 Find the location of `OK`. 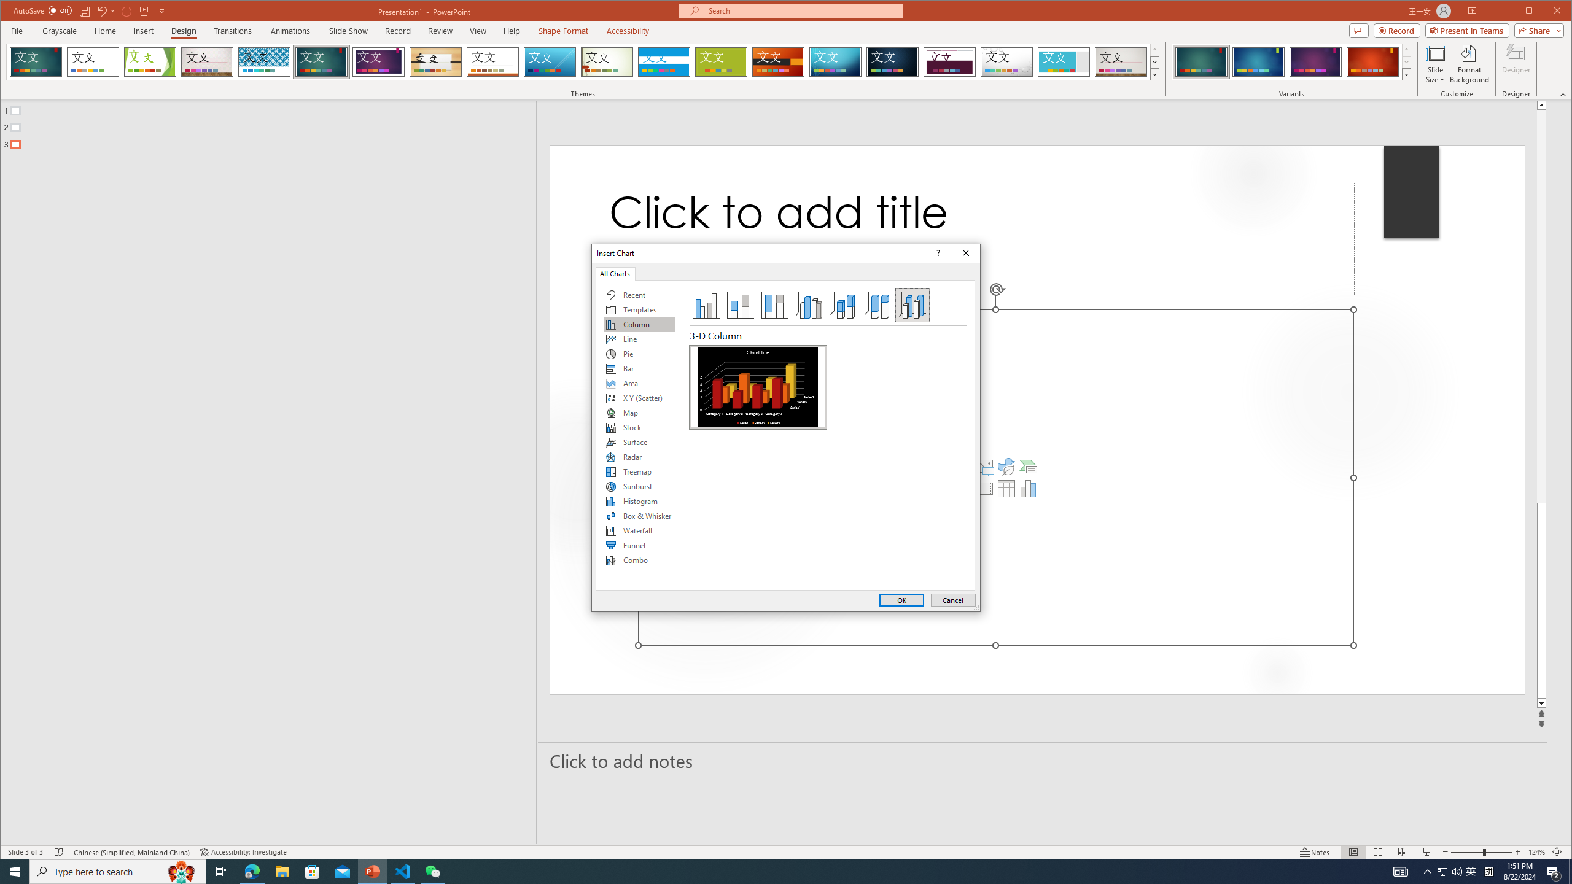

OK is located at coordinates (901, 600).